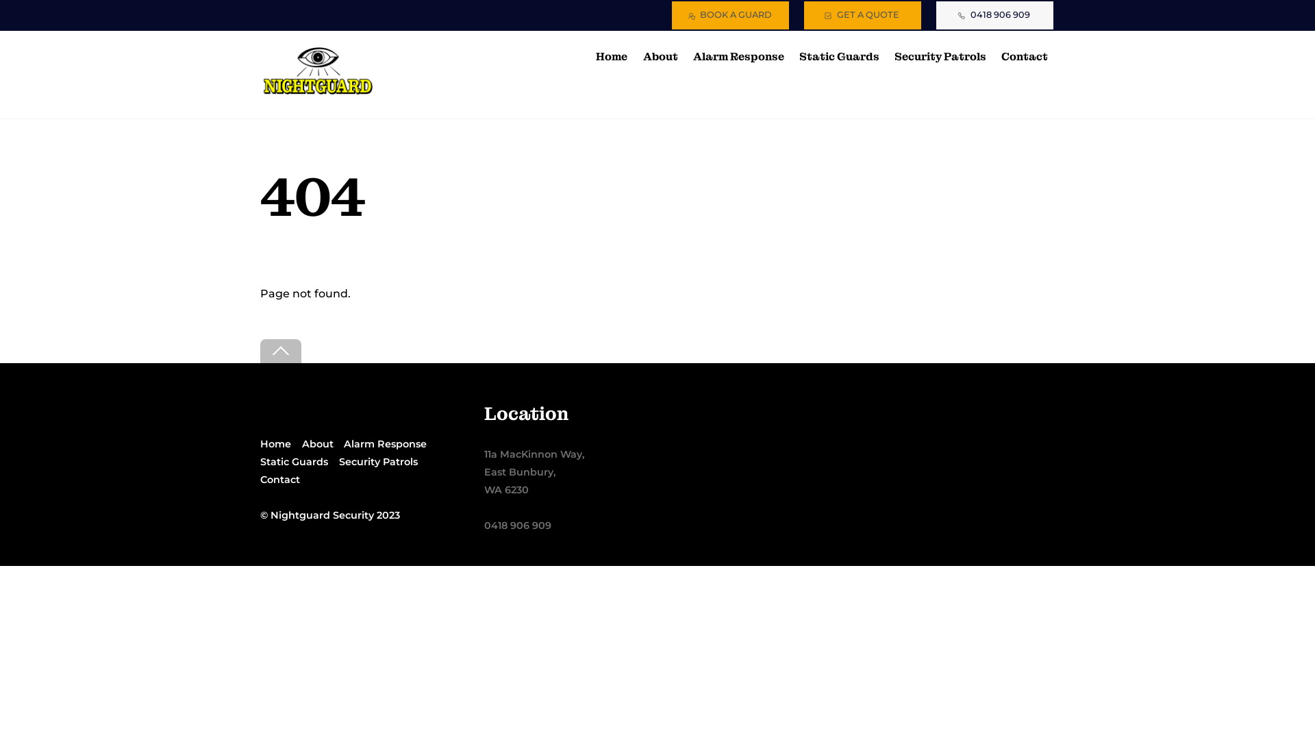  Describe the element at coordinates (318, 92) in the screenshot. I see `Nightguard Security` at that location.